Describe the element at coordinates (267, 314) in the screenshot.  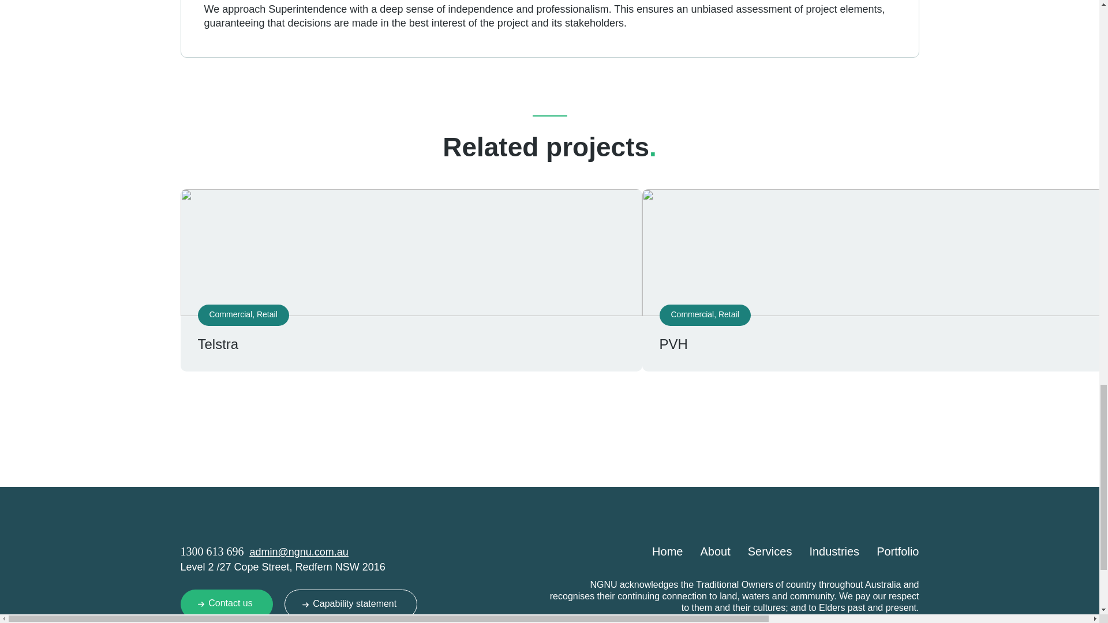
I see `Retail` at that location.